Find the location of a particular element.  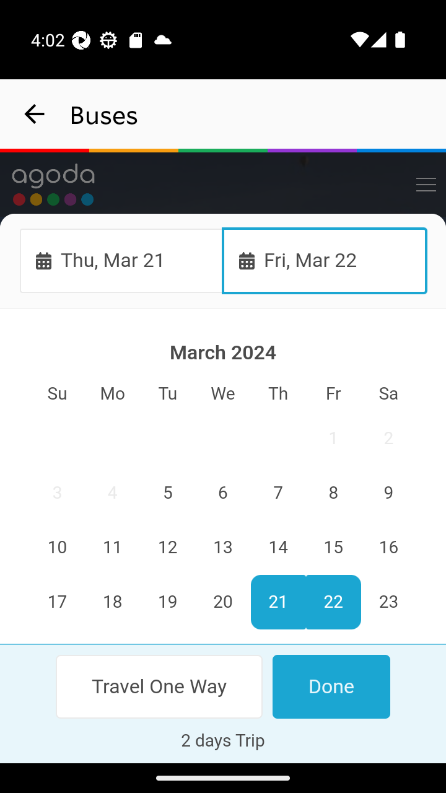

Thu, Mar 21 is located at coordinates (121, 260).